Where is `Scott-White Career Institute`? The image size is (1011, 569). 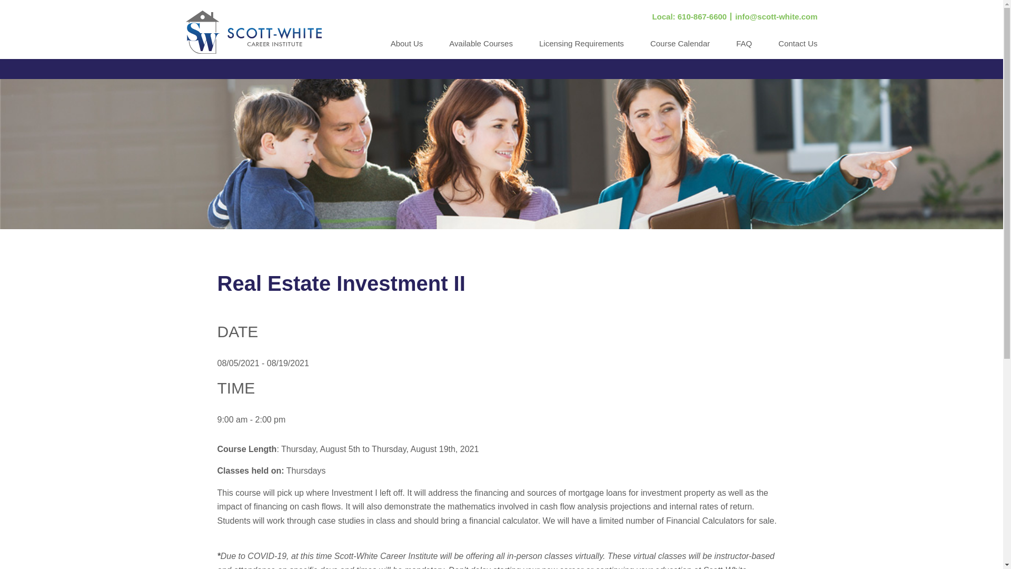 Scott-White Career Institute is located at coordinates (253, 32).